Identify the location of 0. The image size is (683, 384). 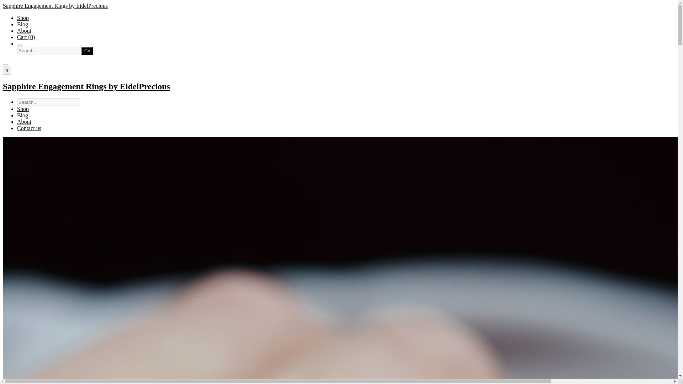
(6, 70).